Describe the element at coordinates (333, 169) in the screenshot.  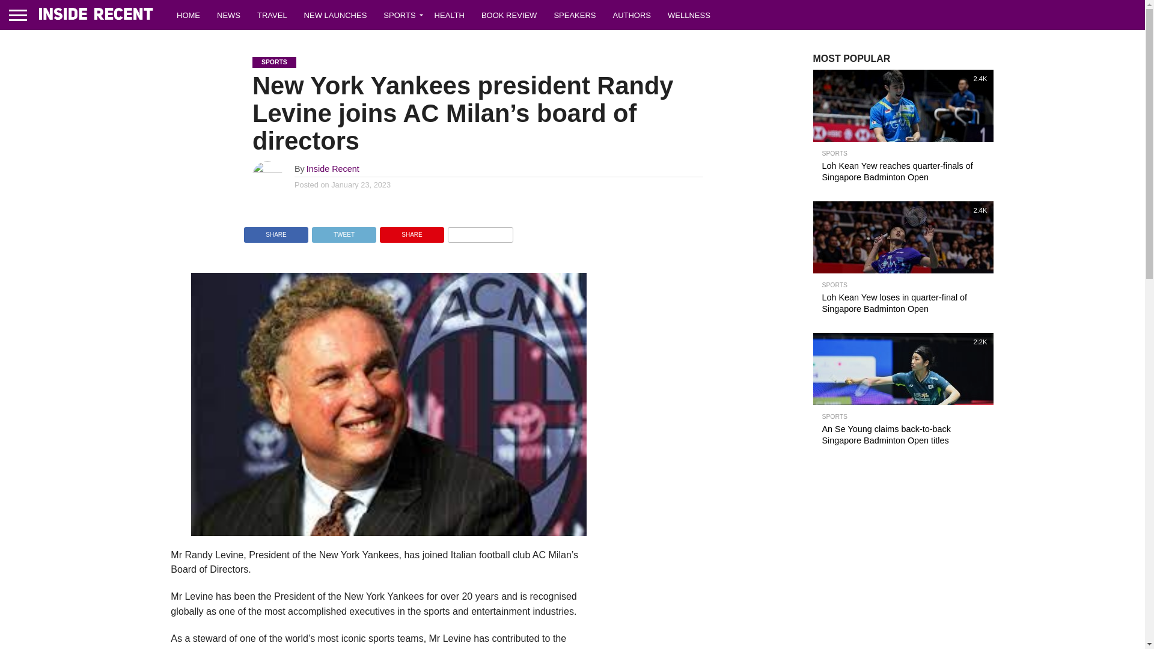
I see `Inside Recent` at that location.